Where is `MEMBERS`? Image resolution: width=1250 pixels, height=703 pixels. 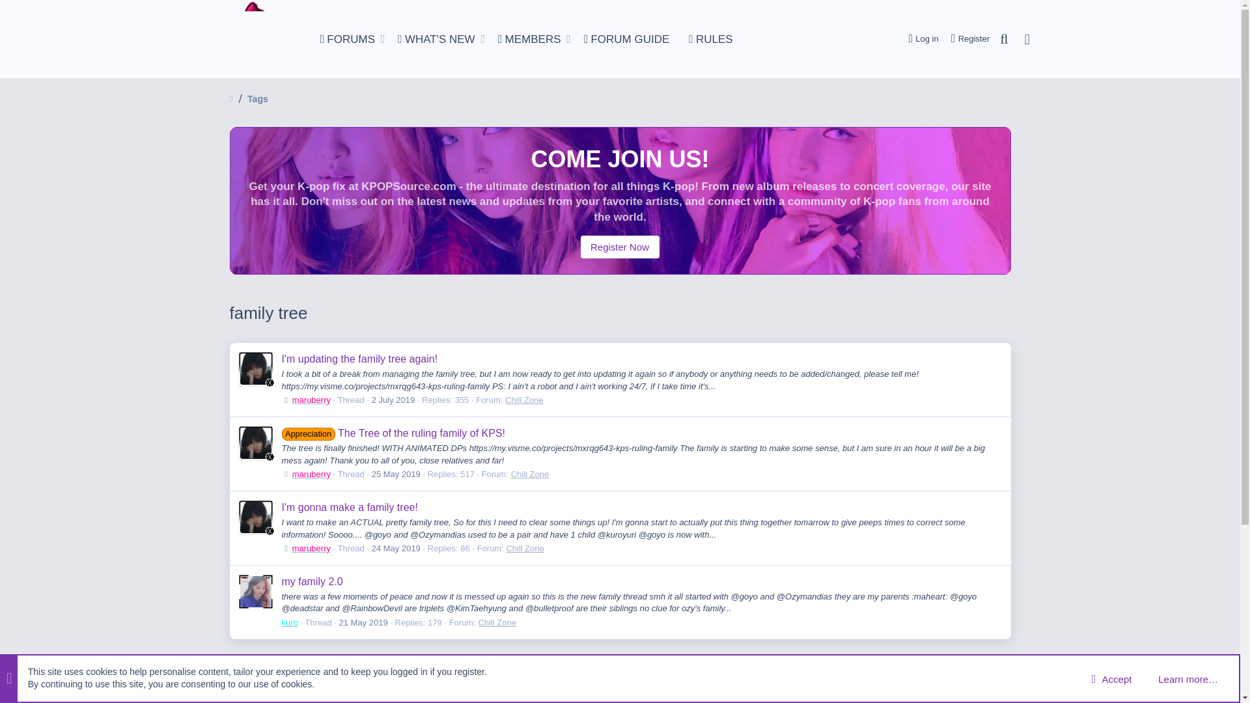
MEMBERS is located at coordinates (396, 548).